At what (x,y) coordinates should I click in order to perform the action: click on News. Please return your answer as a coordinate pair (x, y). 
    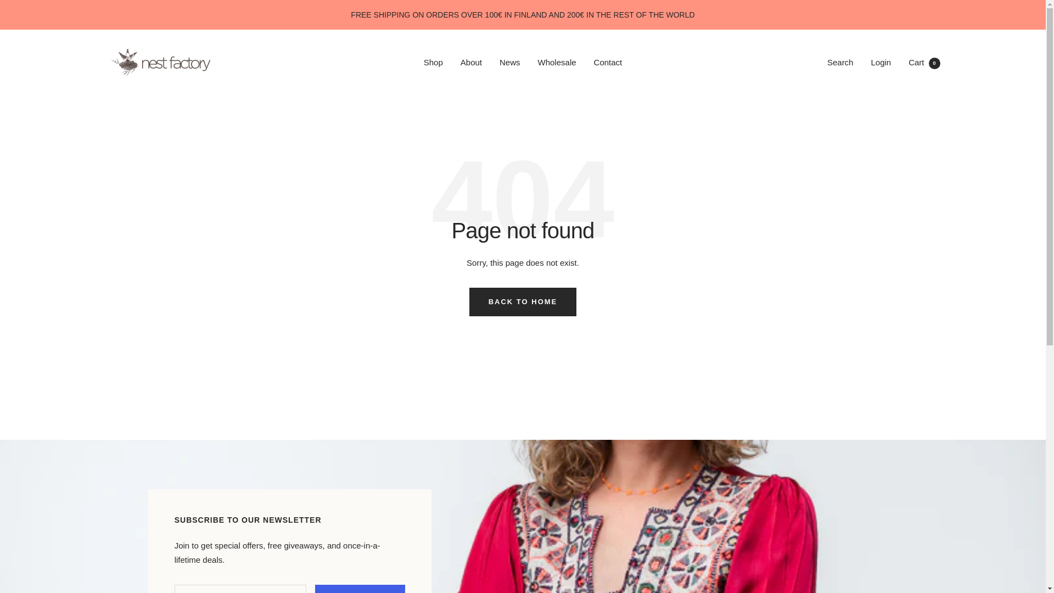
    Looking at the image, I should click on (510, 62).